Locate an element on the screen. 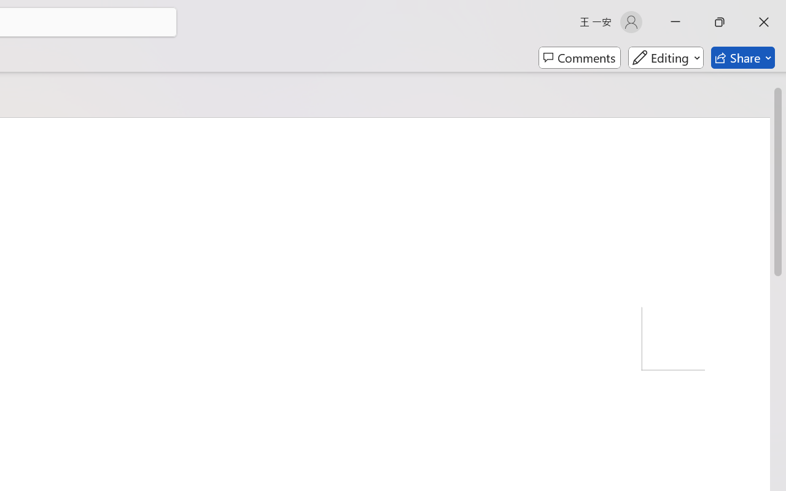 The height and width of the screenshot is (491, 786). Minimize is located at coordinates (675, 22).